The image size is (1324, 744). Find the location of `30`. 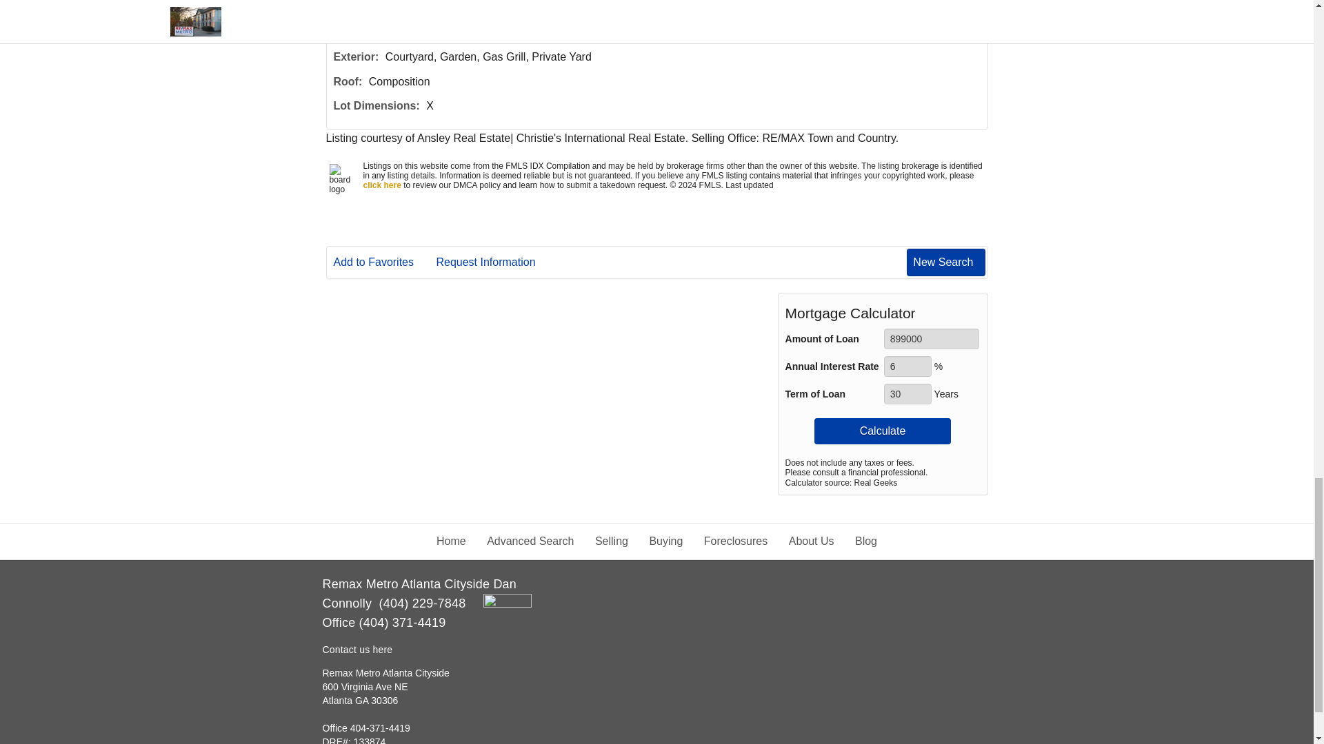

30 is located at coordinates (907, 394).